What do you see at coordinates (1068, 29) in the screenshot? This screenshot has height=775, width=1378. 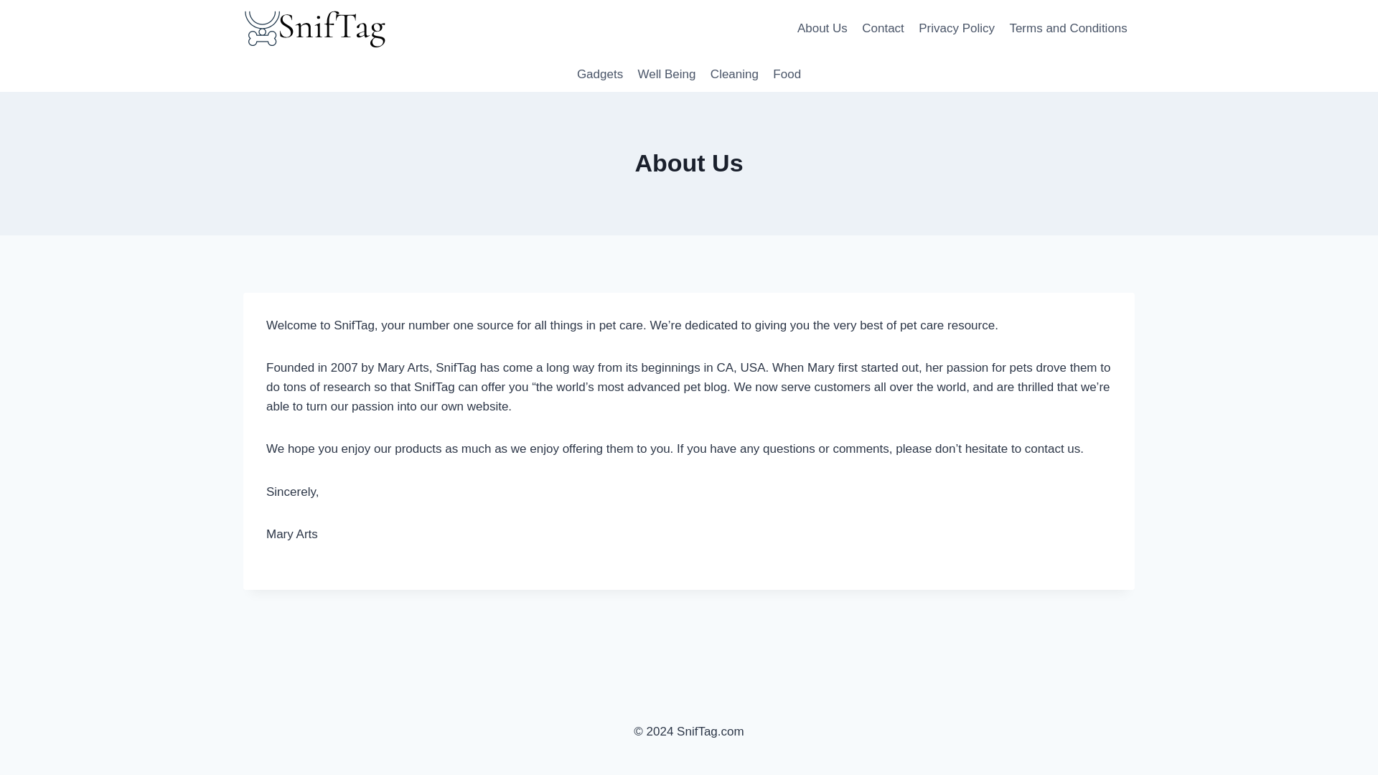 I see `Terms and Conditions` at bounding box center [1068, 29].